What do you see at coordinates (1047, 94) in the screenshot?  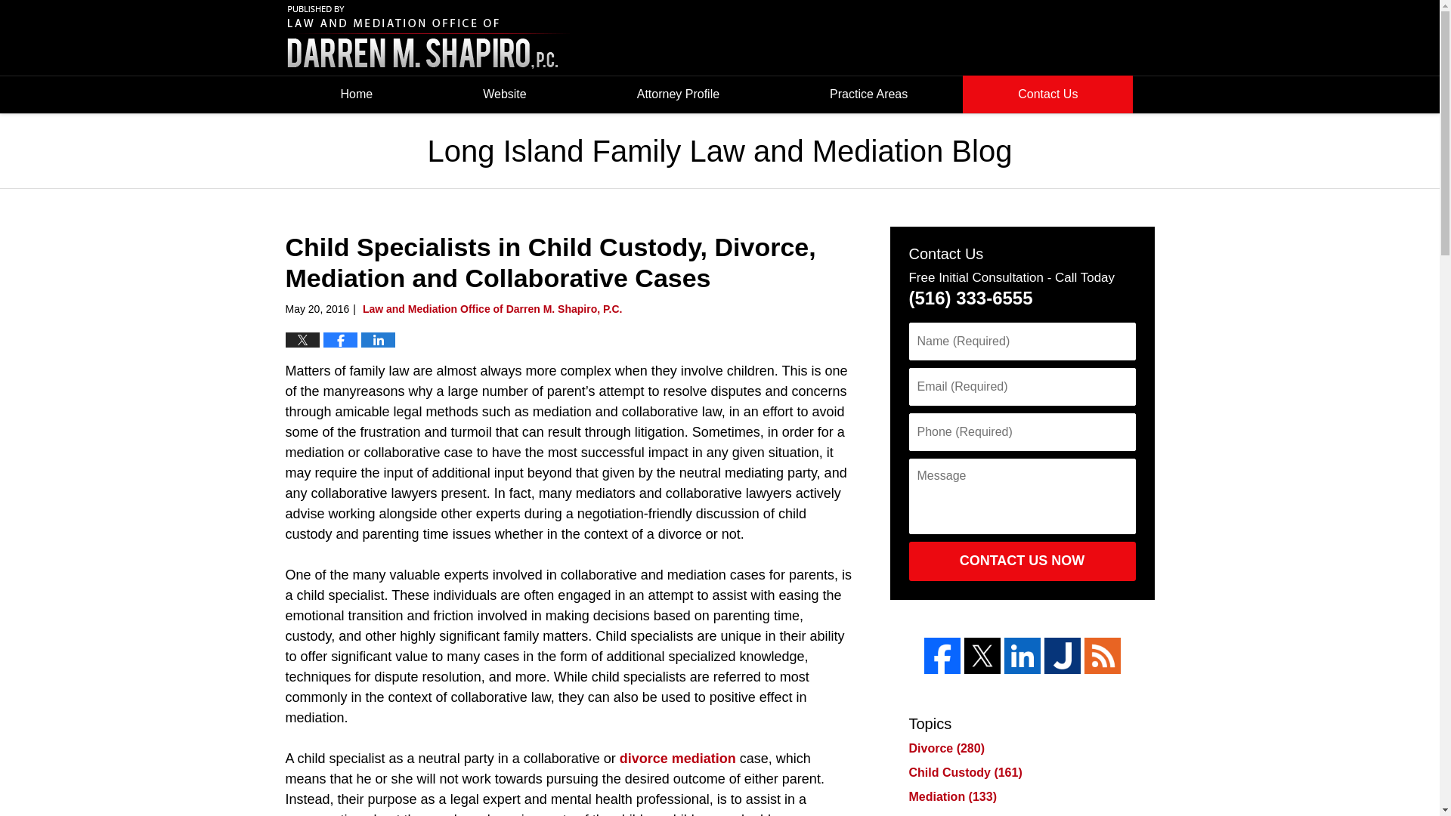 I see `Contact Us` at bounding box center [1047, 94].